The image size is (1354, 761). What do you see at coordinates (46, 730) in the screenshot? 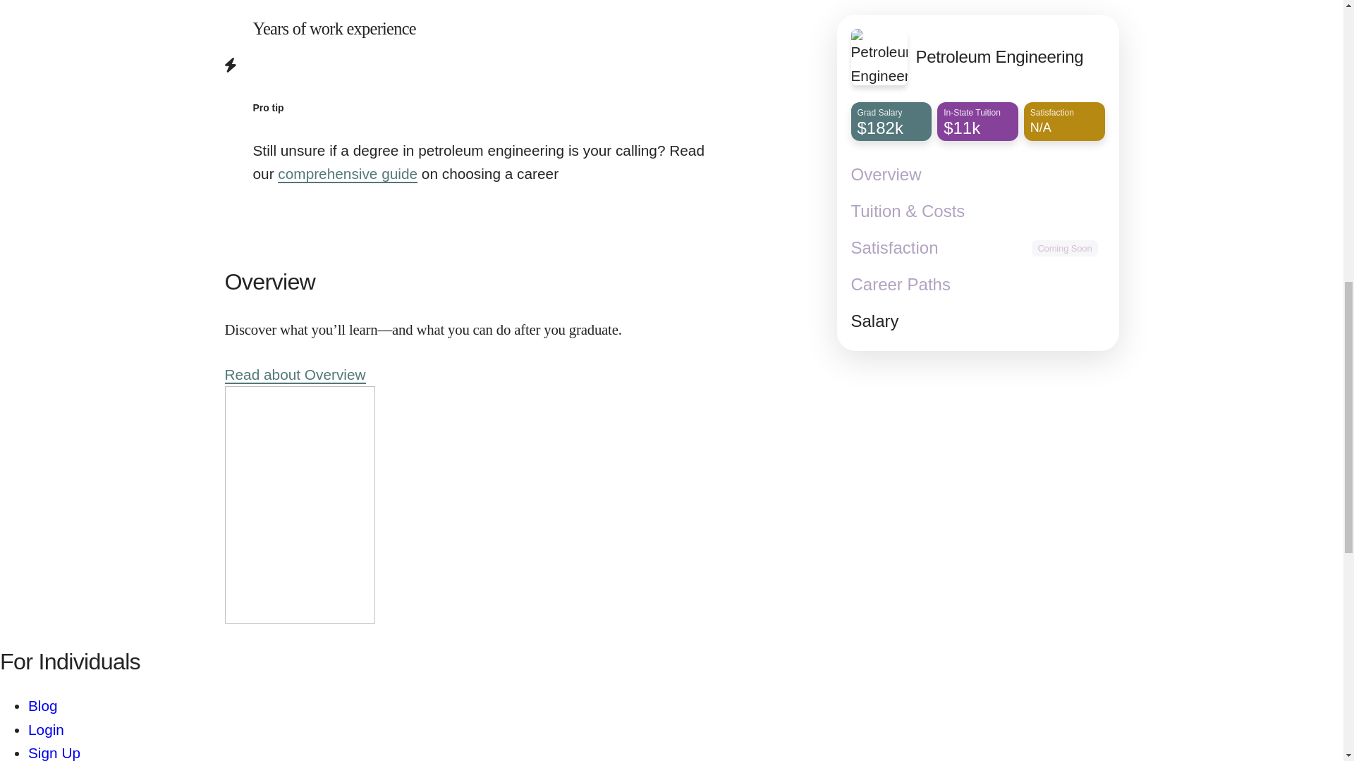
I see `Login` at bounding box center [46, 730].